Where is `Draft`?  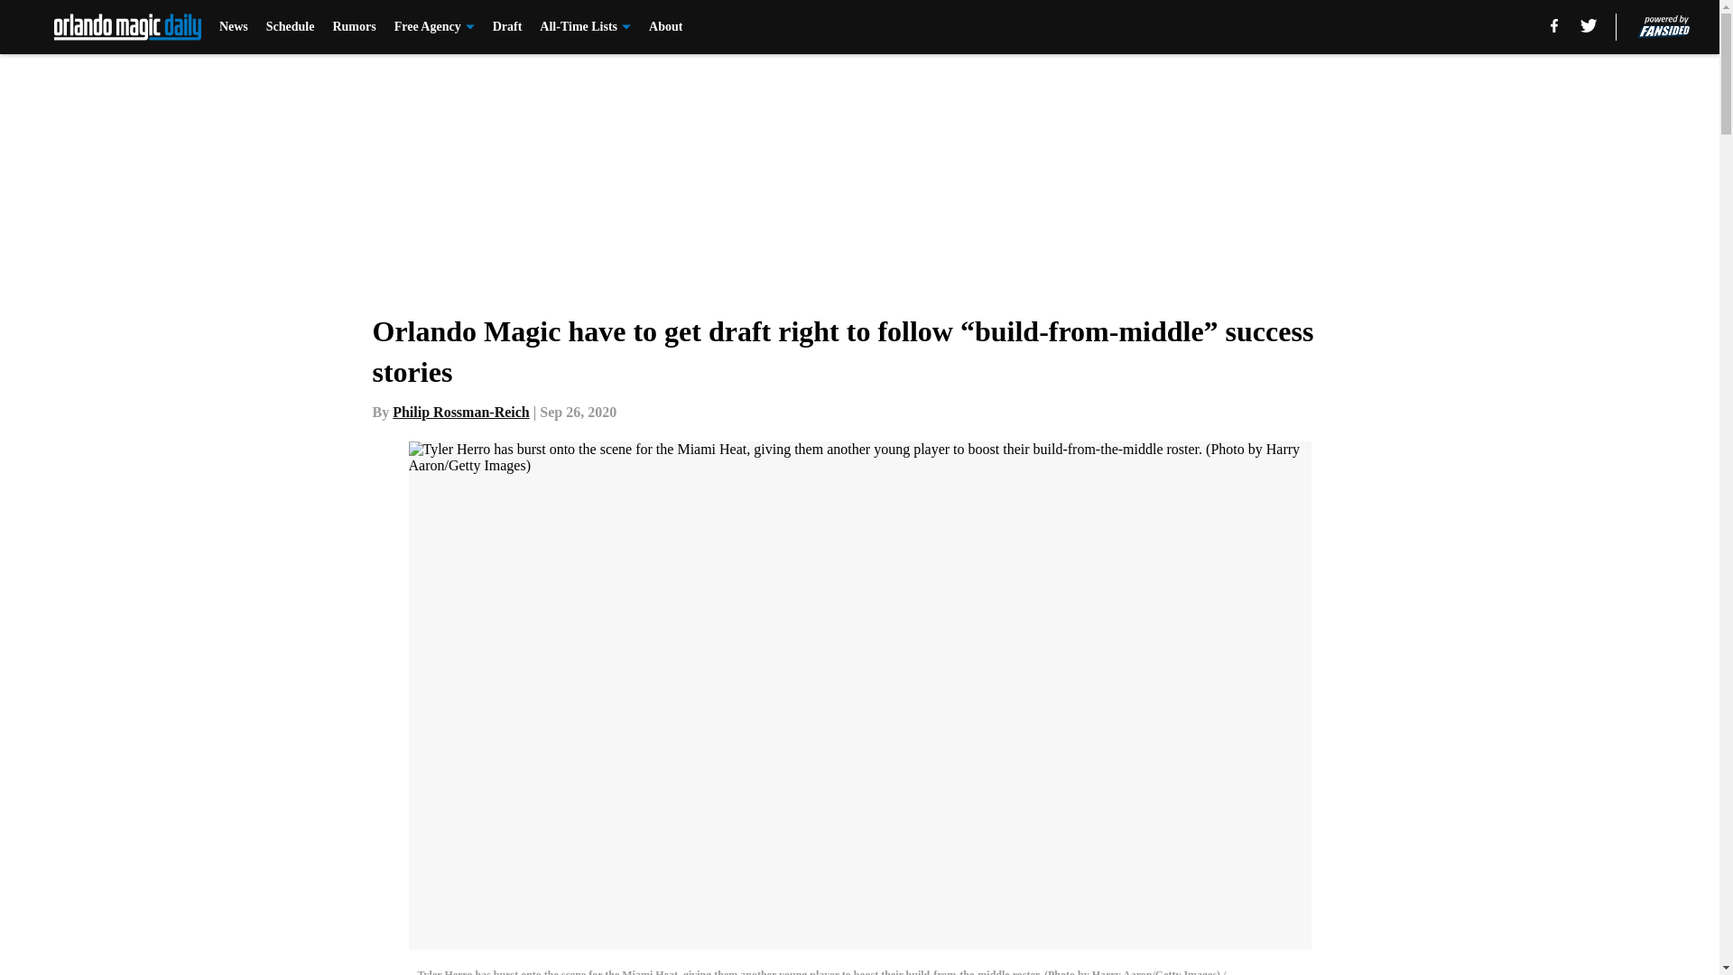 Draft is located at coordinates (507, 27).